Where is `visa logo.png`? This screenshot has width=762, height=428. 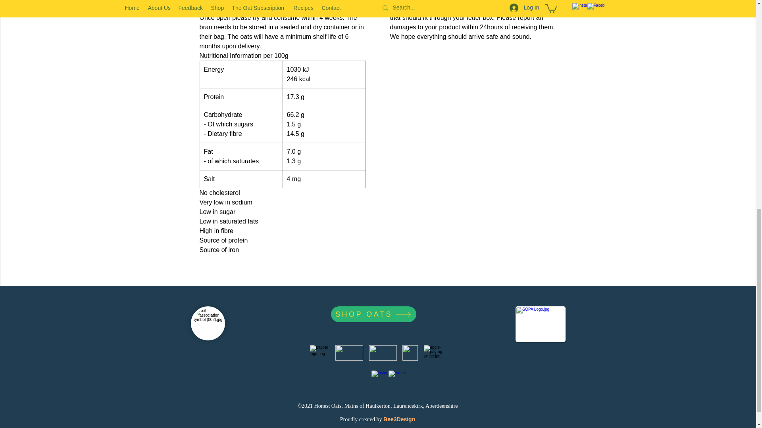
visa logo.png is located at coordinates (383, 353).